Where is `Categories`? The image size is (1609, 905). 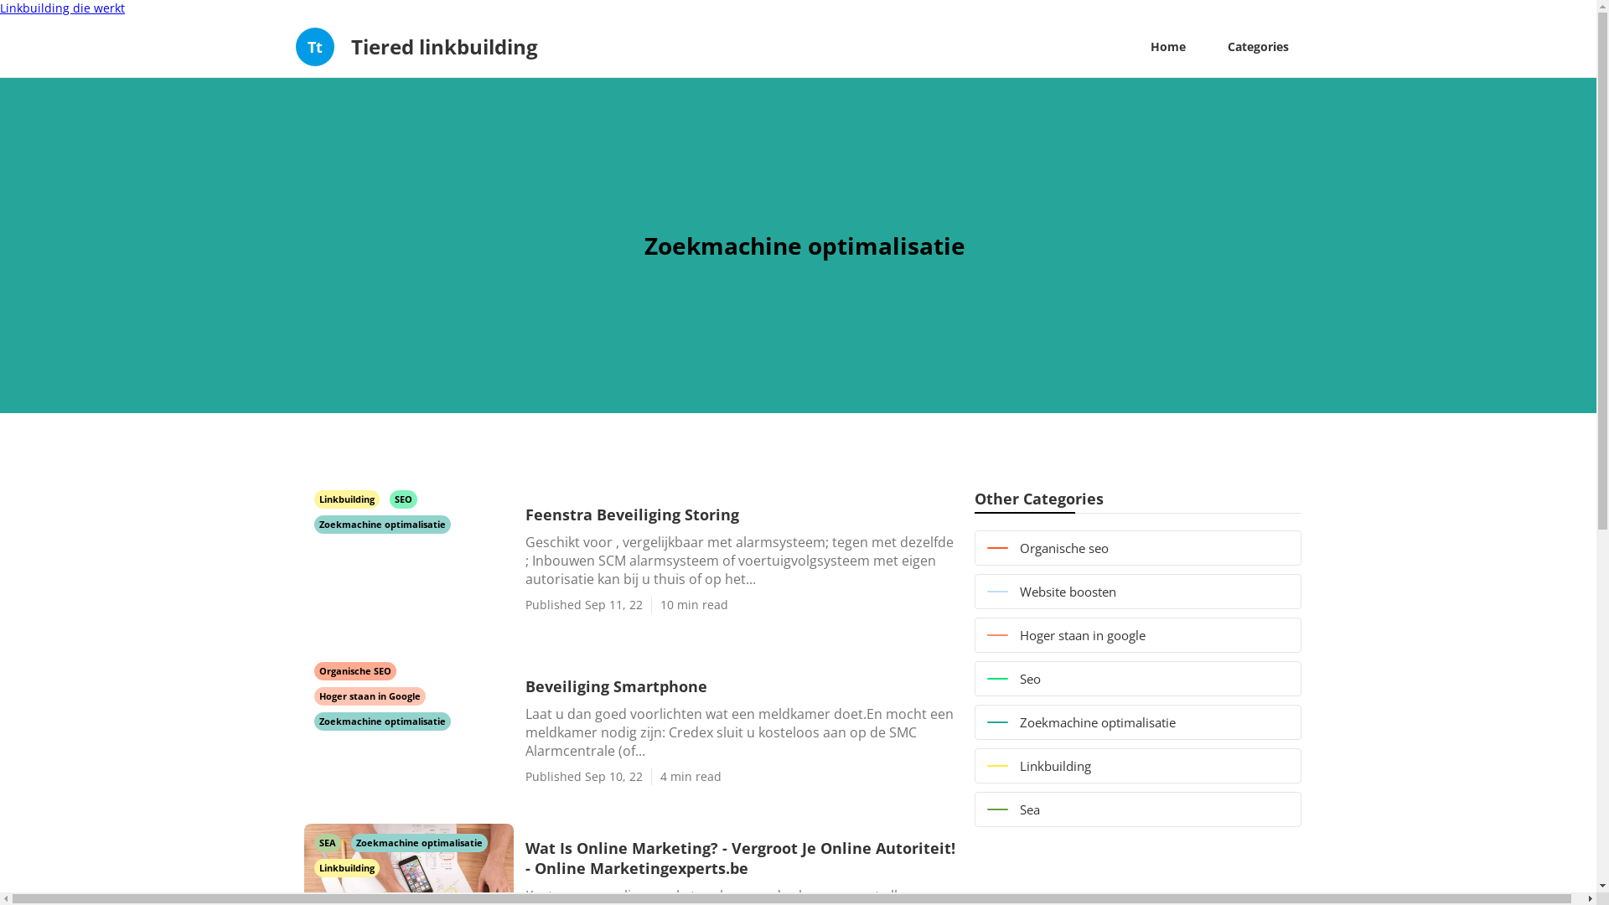 Categories is located at coordinates (1259, 47).